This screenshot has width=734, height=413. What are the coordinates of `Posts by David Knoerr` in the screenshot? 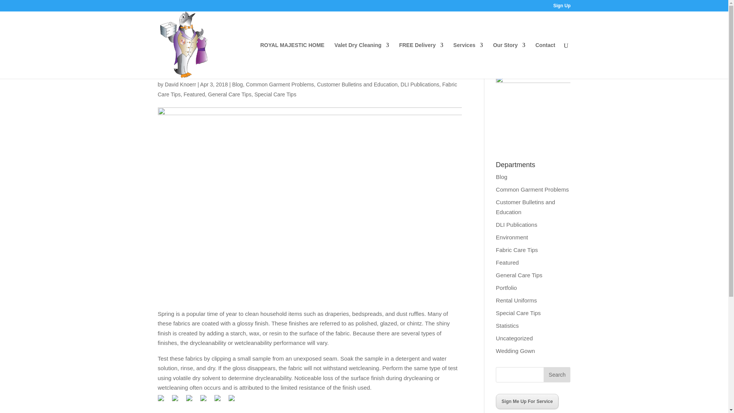 It's located at (180, 84).